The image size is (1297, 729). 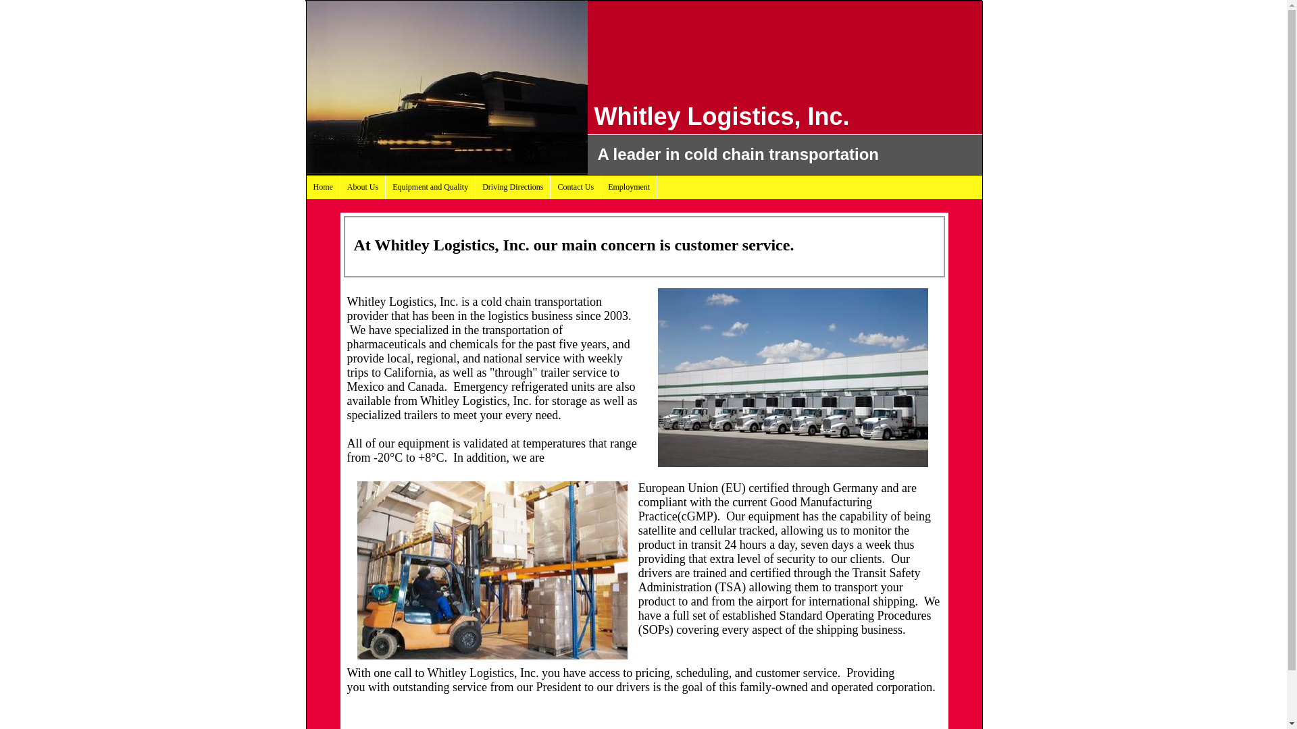 What do you see at coordinates (630, 187) in the screenshot?
I see `Employment` at bounding box center [630, 187].